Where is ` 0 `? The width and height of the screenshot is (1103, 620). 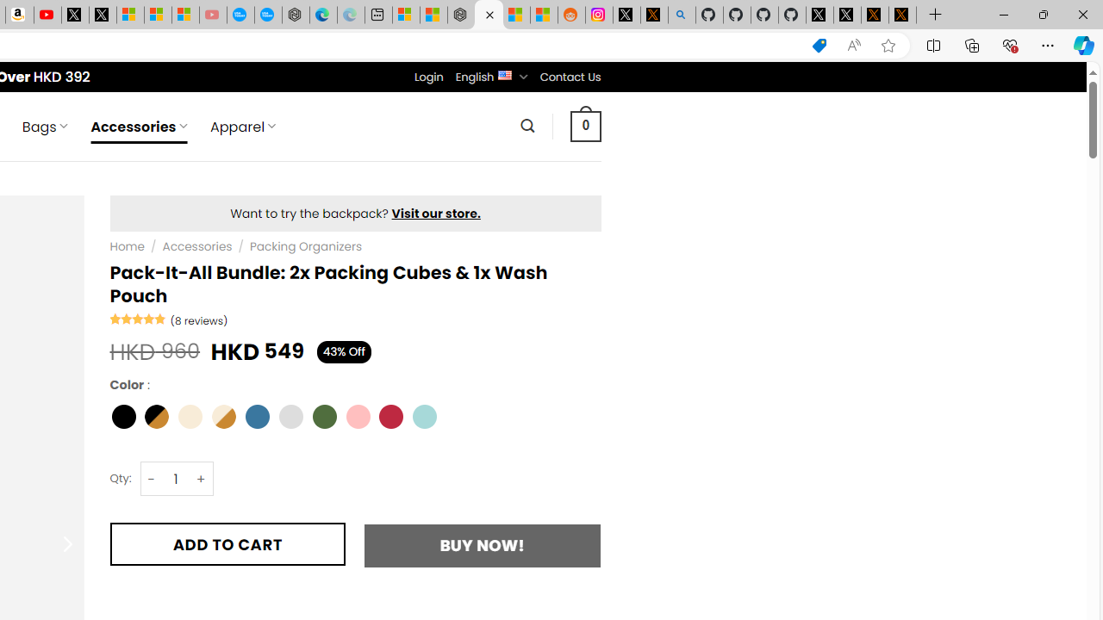
 0  is located at coordinates (585, 126).